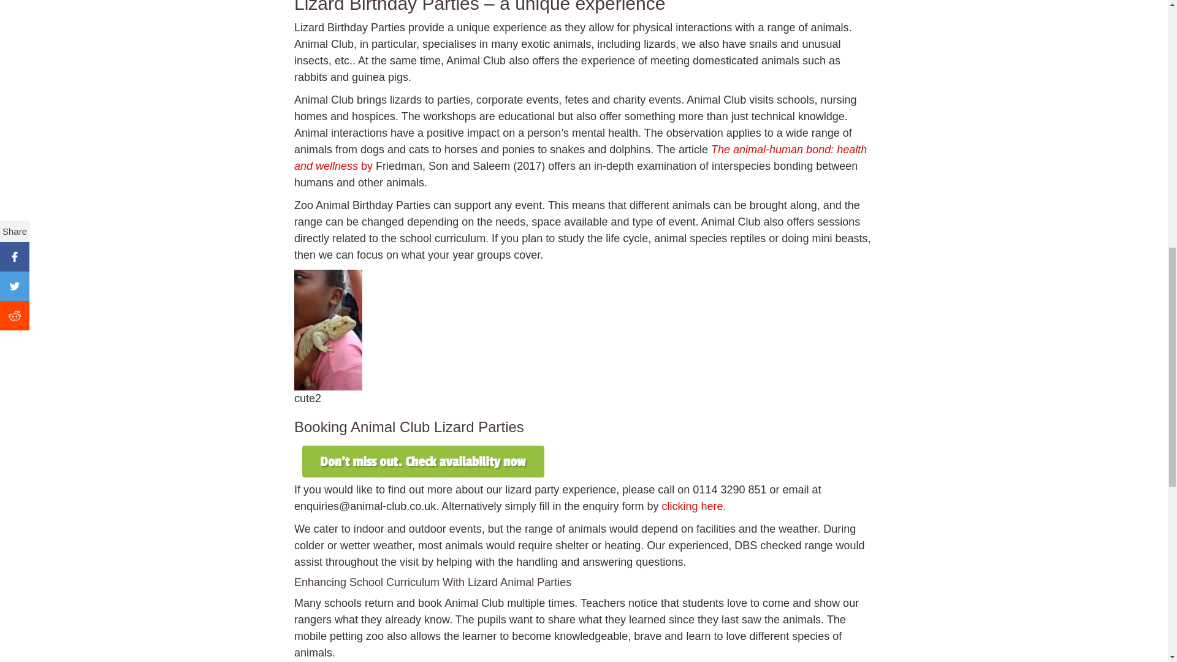 The height and width of the screenshot is (662, 1177). I want to click on by, so click(368, 165).